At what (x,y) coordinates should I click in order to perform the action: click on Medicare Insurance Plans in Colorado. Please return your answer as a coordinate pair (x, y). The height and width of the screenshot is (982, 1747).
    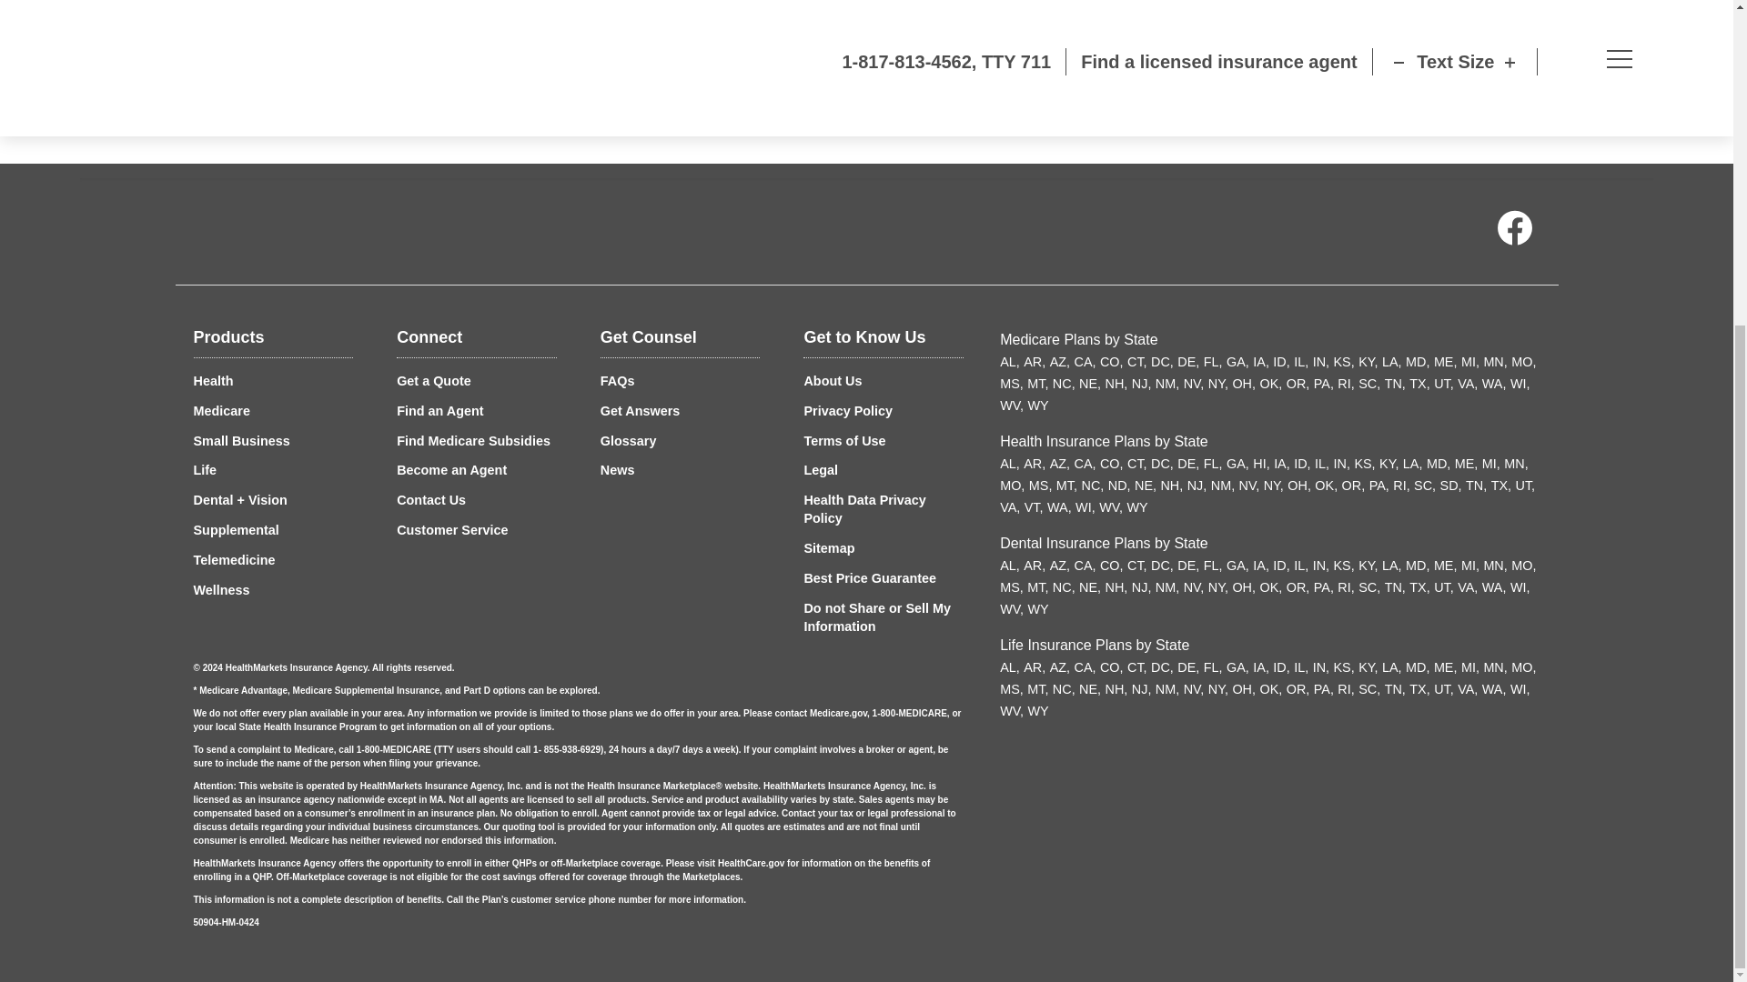
    Looking at the image, I should click on (1112, 362).